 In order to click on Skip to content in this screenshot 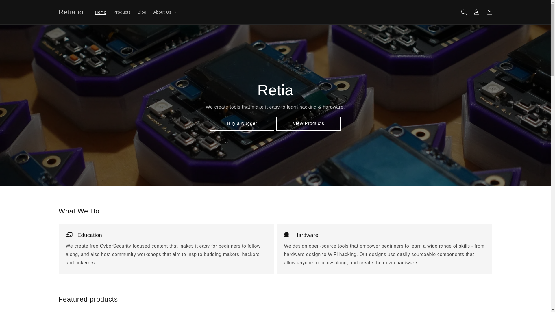, I will do `click(17, 6)`.